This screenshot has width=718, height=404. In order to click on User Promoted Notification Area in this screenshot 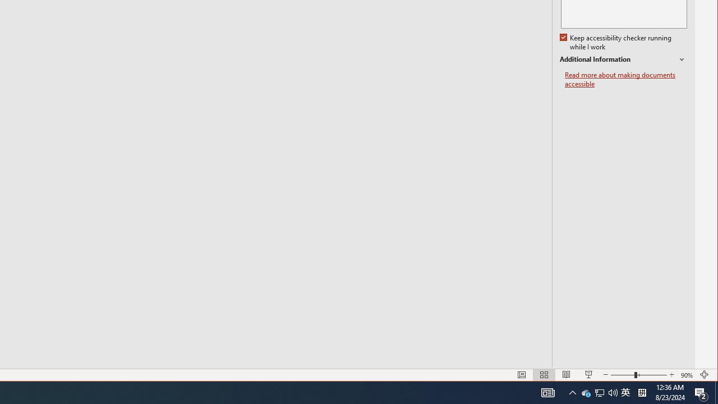, I will do `click(599, 393)`.